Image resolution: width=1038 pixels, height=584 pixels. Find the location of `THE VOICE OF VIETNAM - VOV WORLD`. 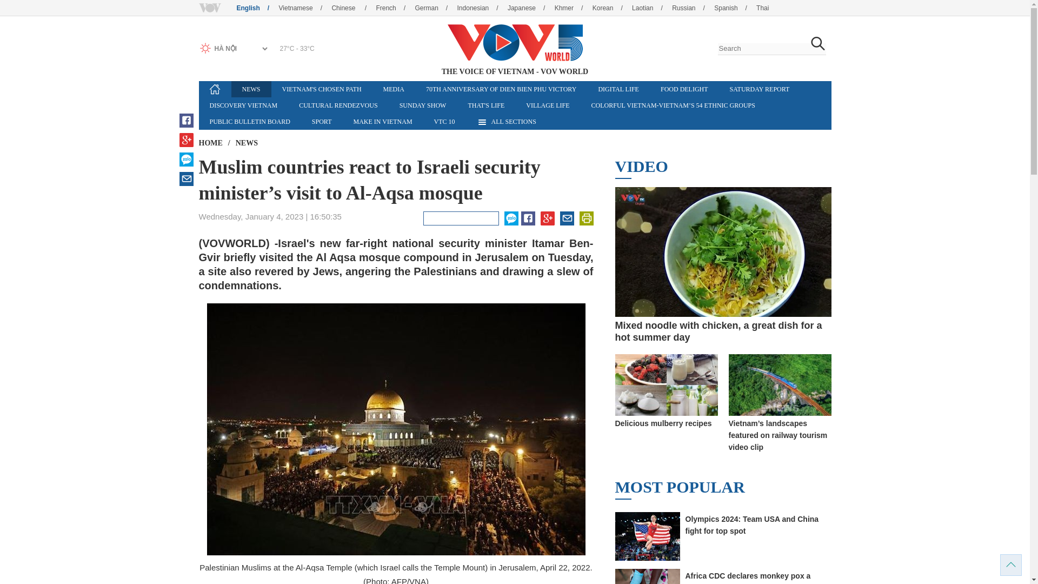

THE VOICE OF VIETNAM - VOV WORLD is located at coordinates (514, 43).